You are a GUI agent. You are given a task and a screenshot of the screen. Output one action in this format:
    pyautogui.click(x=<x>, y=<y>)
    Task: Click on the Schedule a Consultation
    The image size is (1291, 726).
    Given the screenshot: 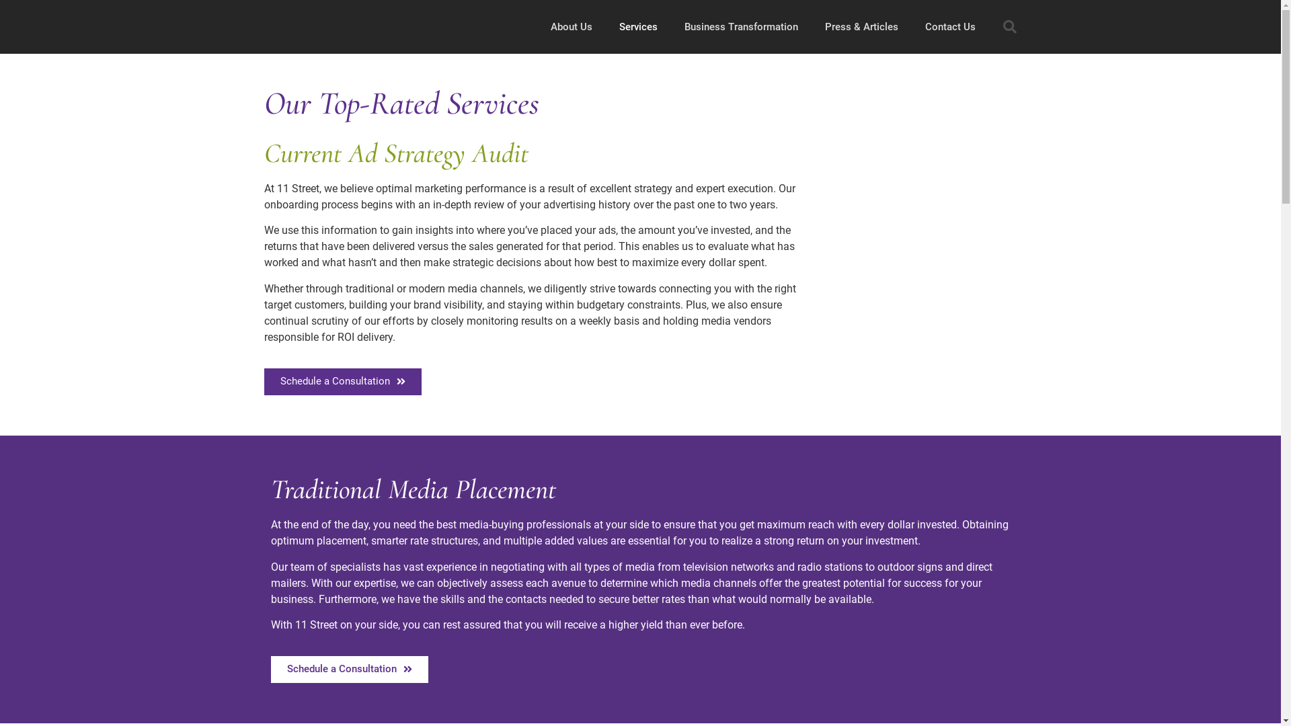 What is the action you would take?
    pyautogui.click(x=349, y=670)
    